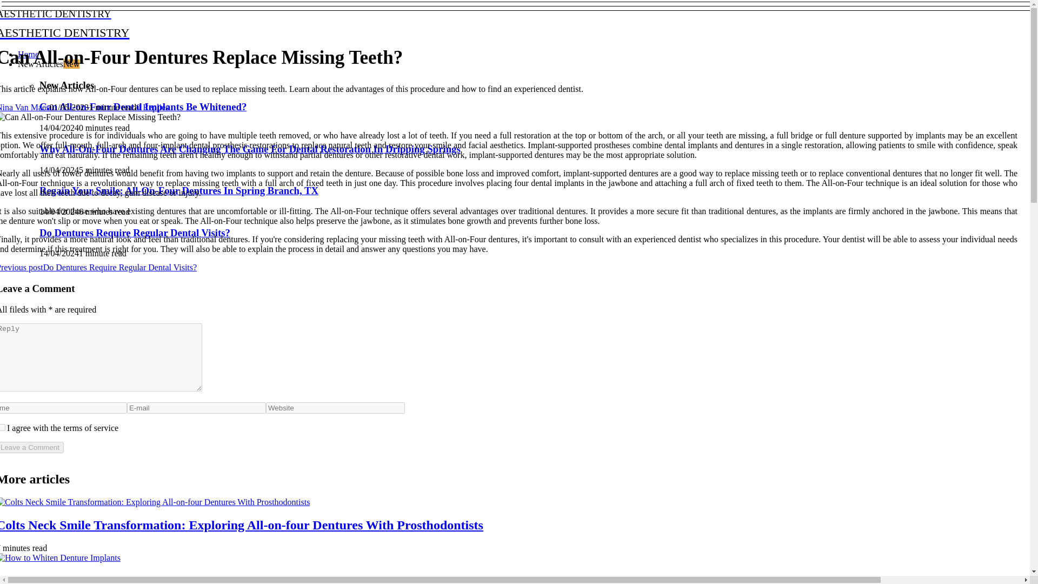  I want to click on yes, so click(2, 427).